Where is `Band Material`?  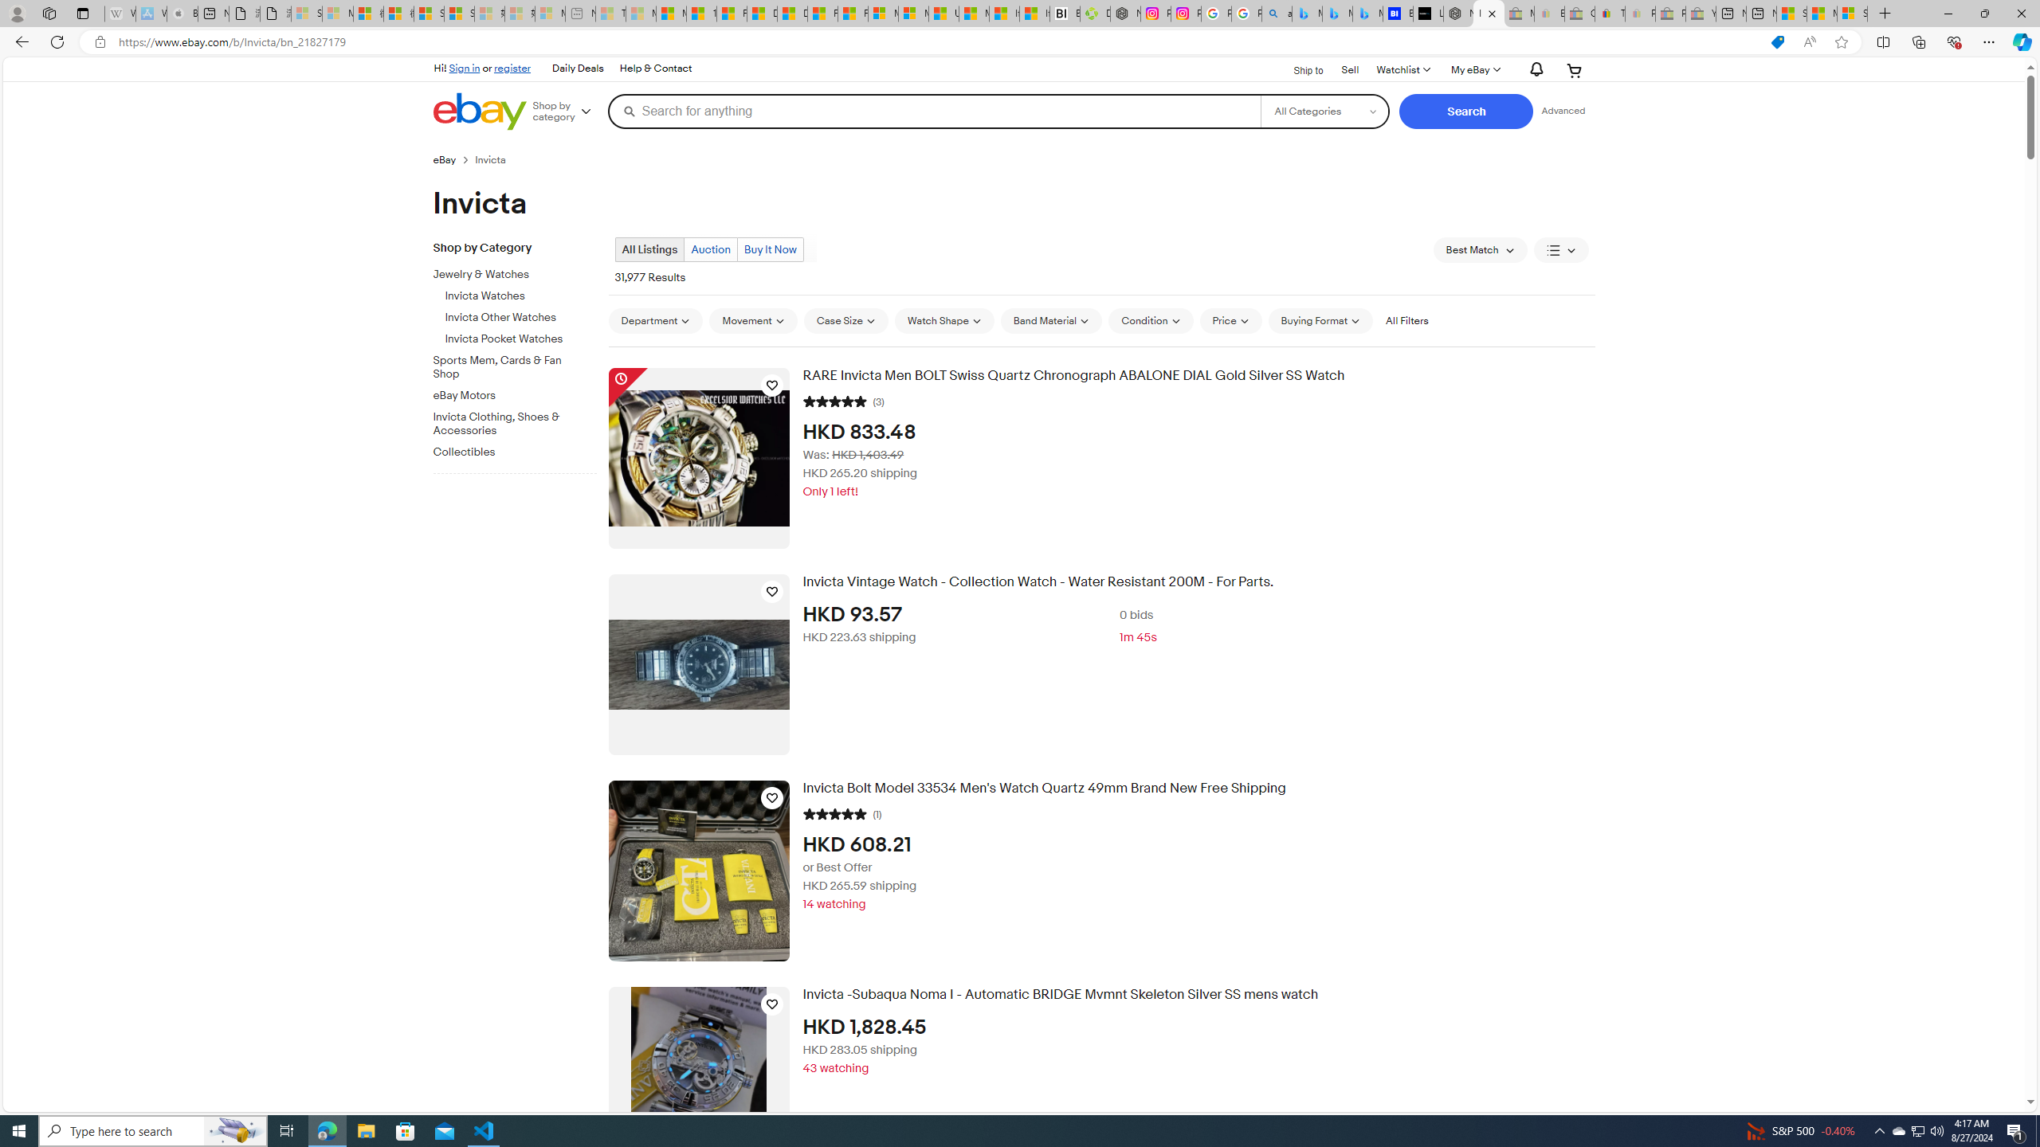 Band Material is located at coordinates (1051, 320).